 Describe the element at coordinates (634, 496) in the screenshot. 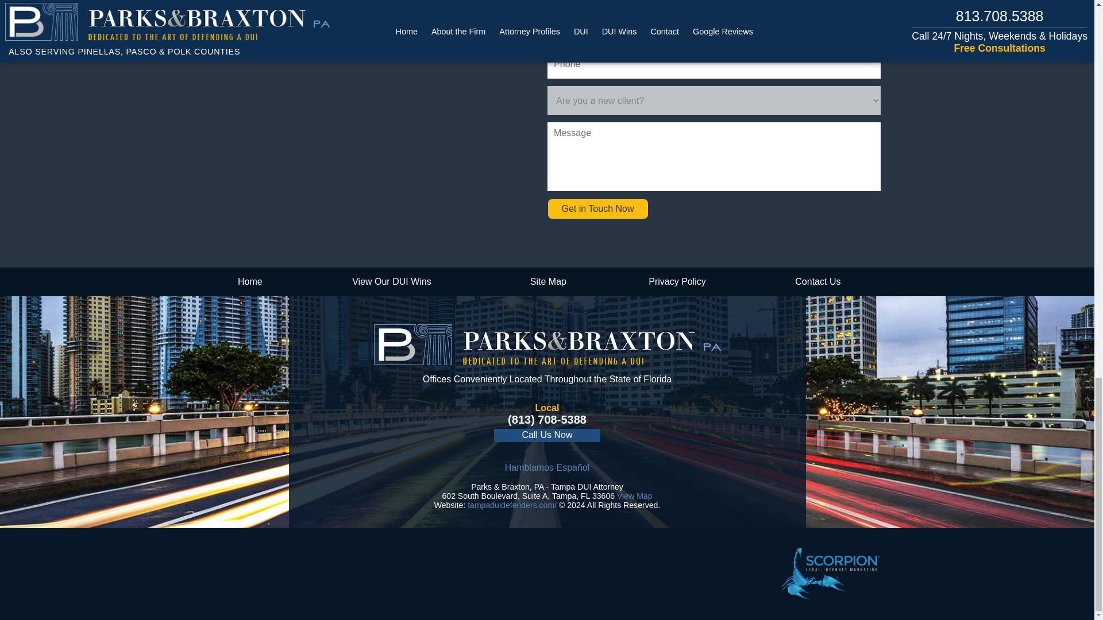

I see `View Map` at that location.